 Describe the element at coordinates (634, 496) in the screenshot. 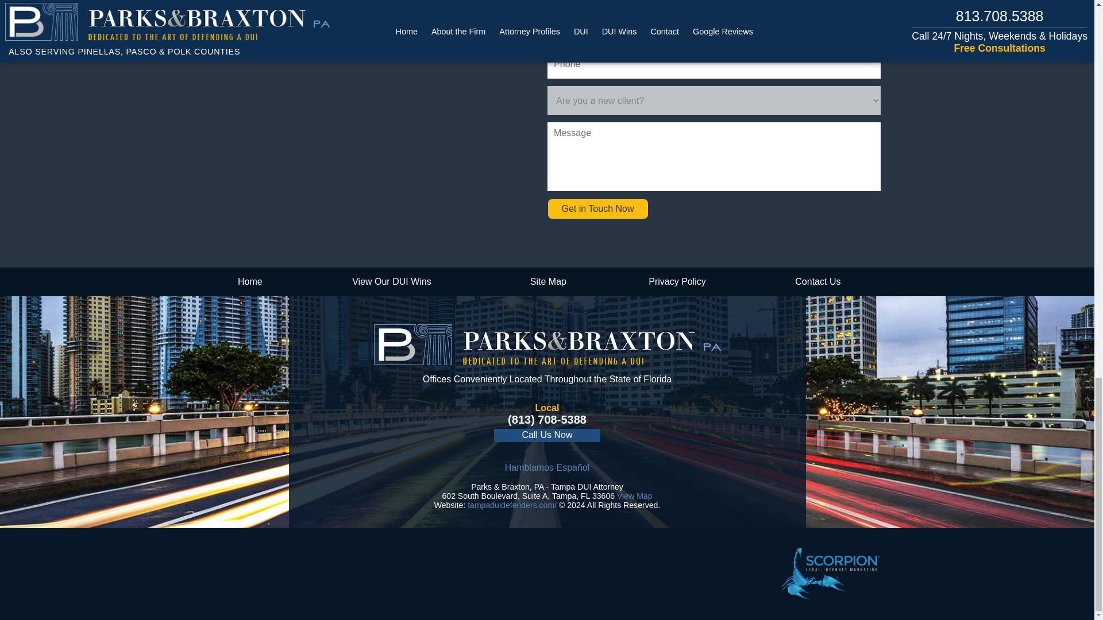

I see `View Map` at that location.